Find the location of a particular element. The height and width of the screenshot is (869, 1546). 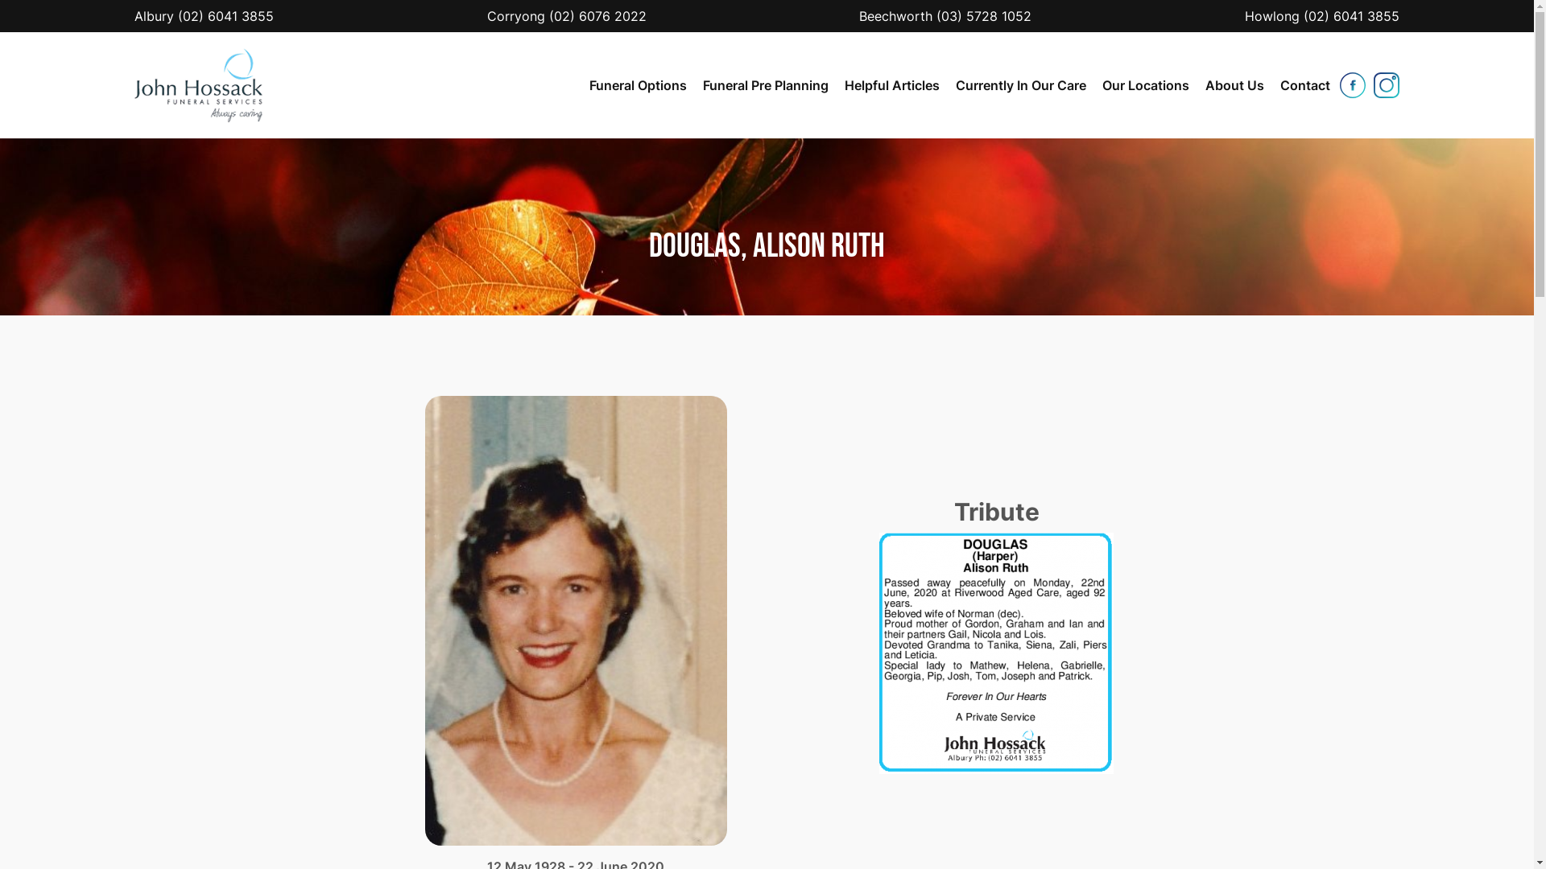

Contact is located at coordinates (1305, 85).